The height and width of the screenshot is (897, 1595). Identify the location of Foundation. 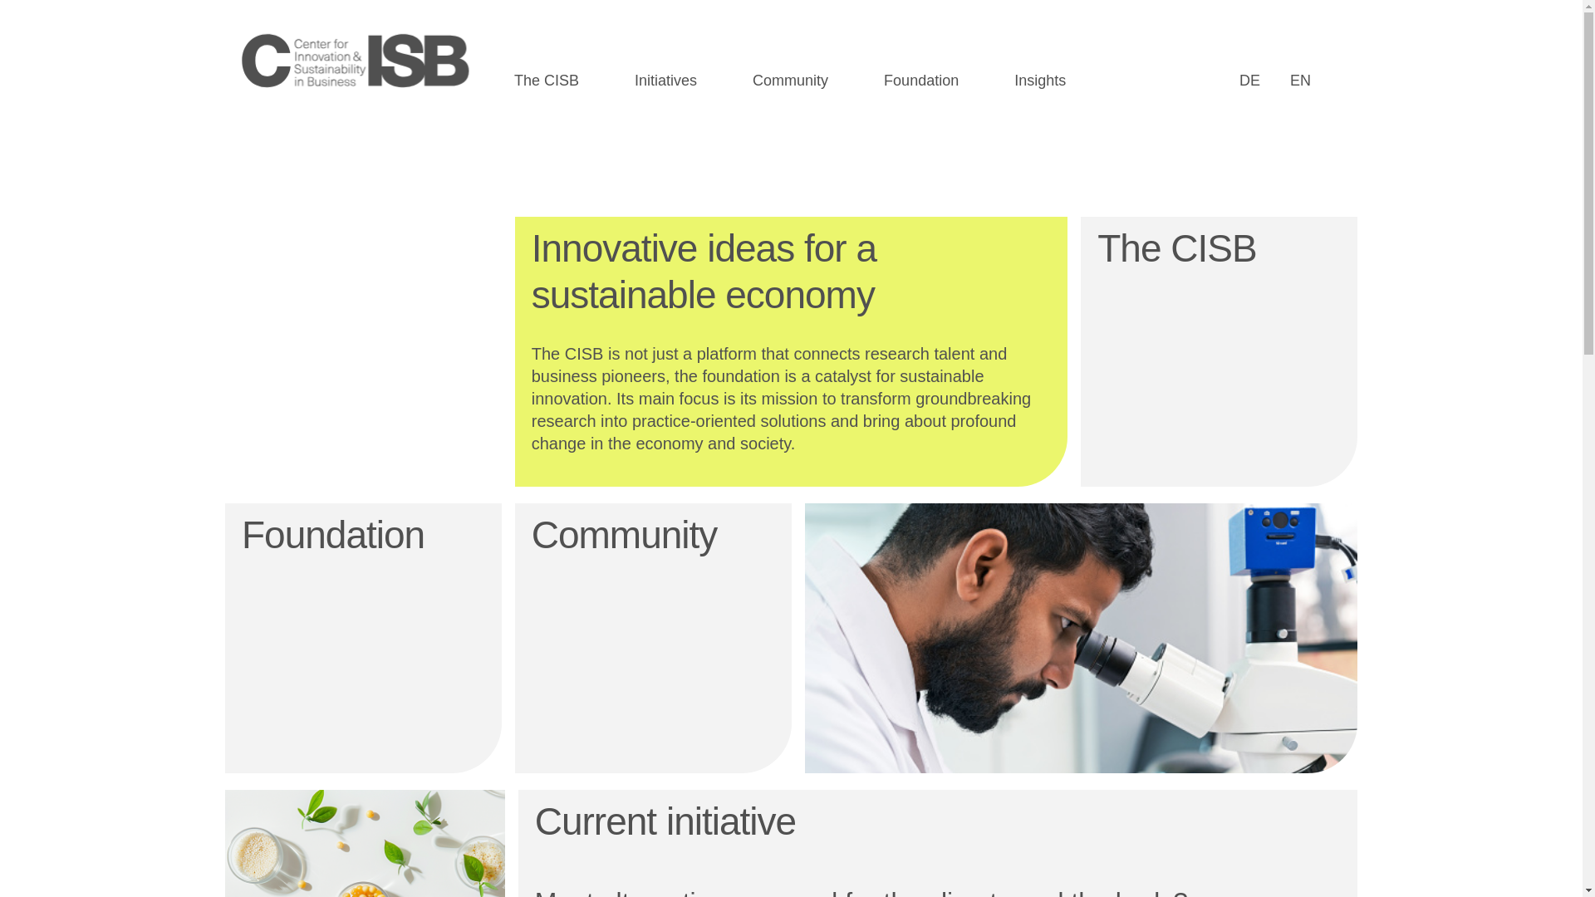
(937, 71).